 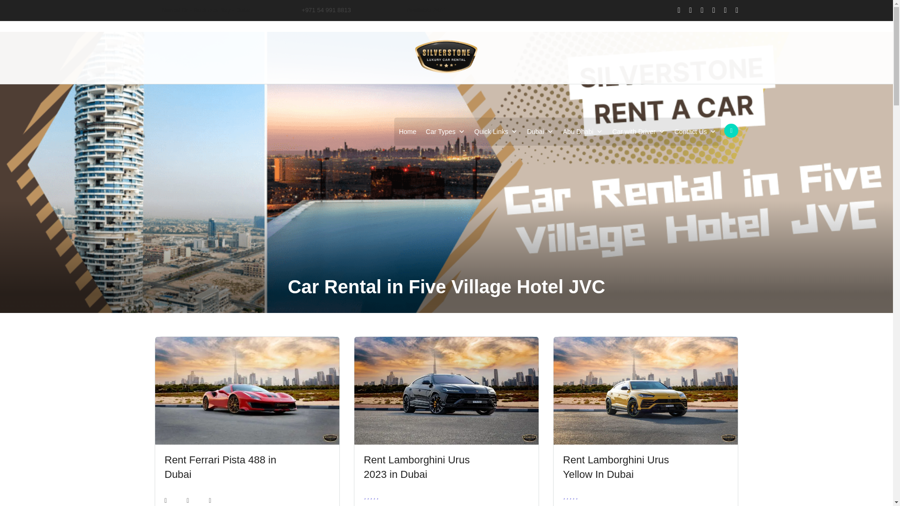 I want to click on View Cart, so click(x=731, y=130).